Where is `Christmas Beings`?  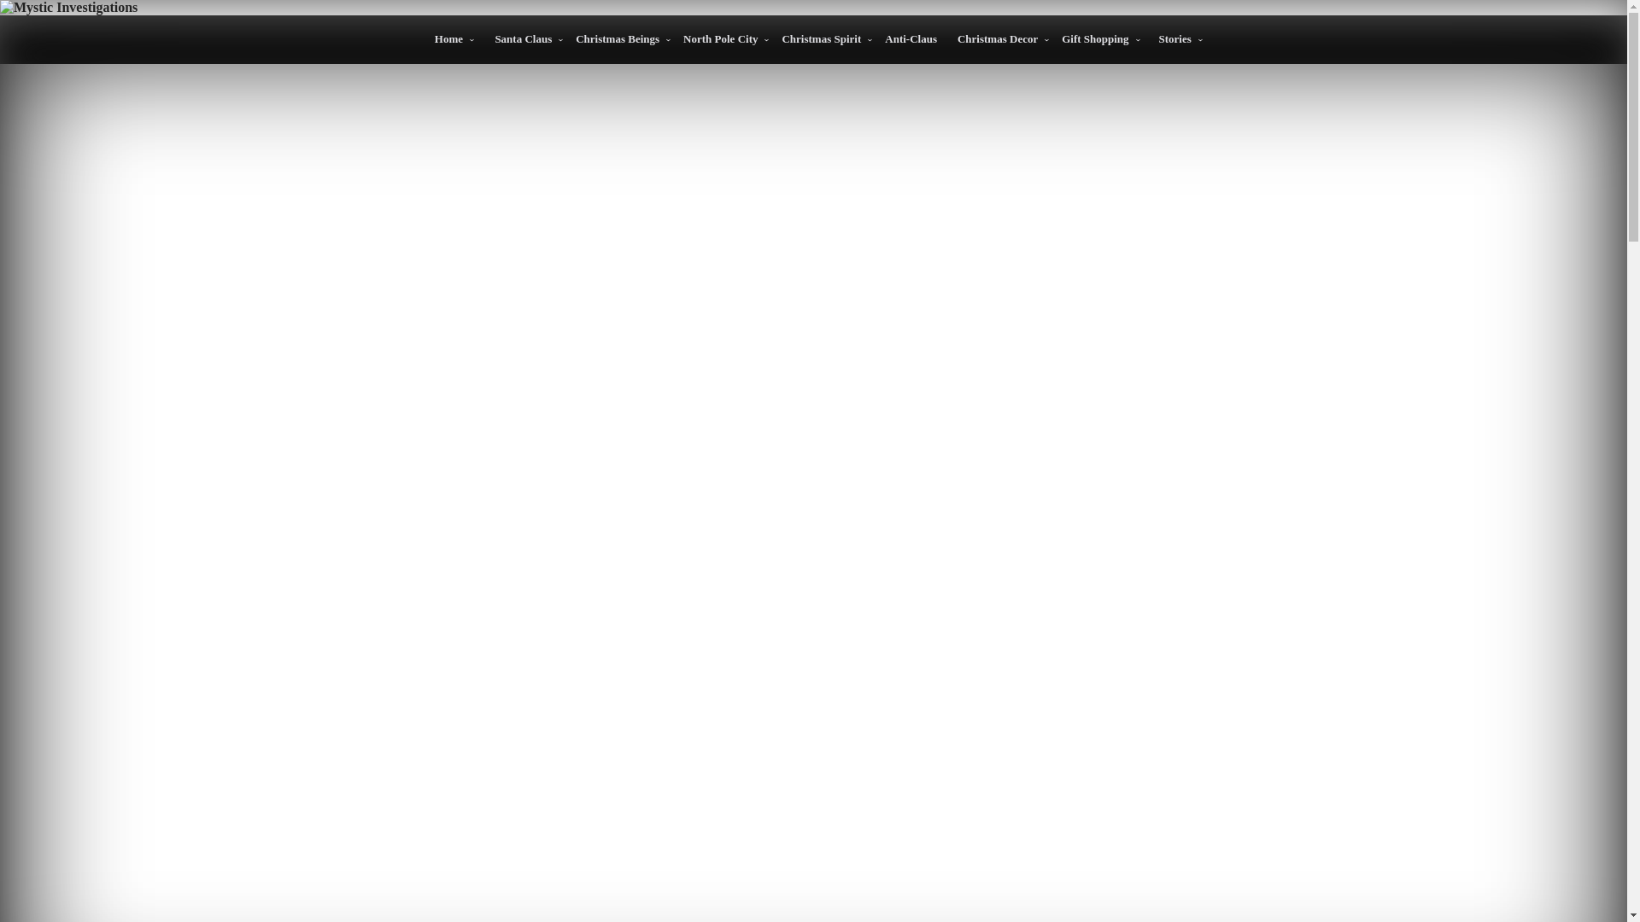 Christmas Beings is located at coordinates (618, 39).